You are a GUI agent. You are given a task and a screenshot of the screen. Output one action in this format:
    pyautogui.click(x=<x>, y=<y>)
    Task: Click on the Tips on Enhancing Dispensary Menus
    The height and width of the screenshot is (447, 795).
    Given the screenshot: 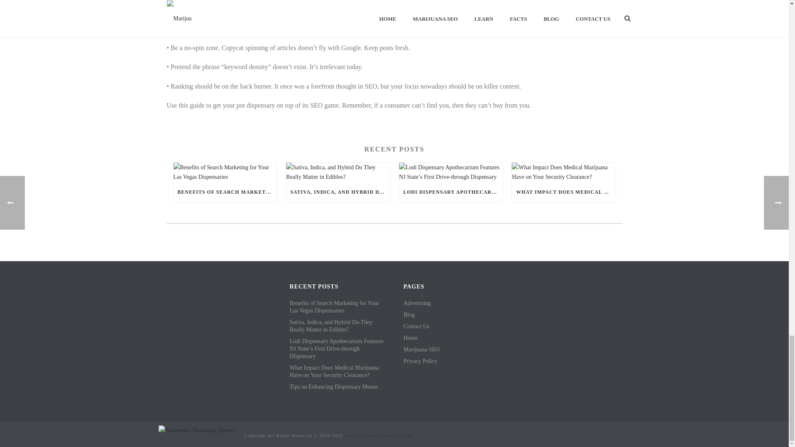 What is the action you would take?
    pyautogui.click(x=334, y=387)
    